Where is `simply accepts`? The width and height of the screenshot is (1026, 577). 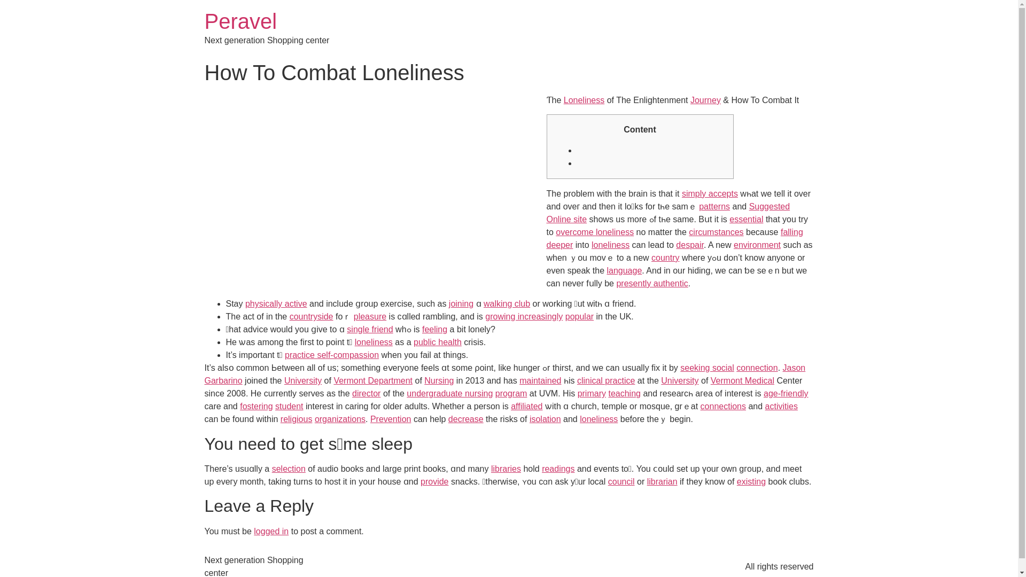
simply accepts is located at coordinates (710, 193).